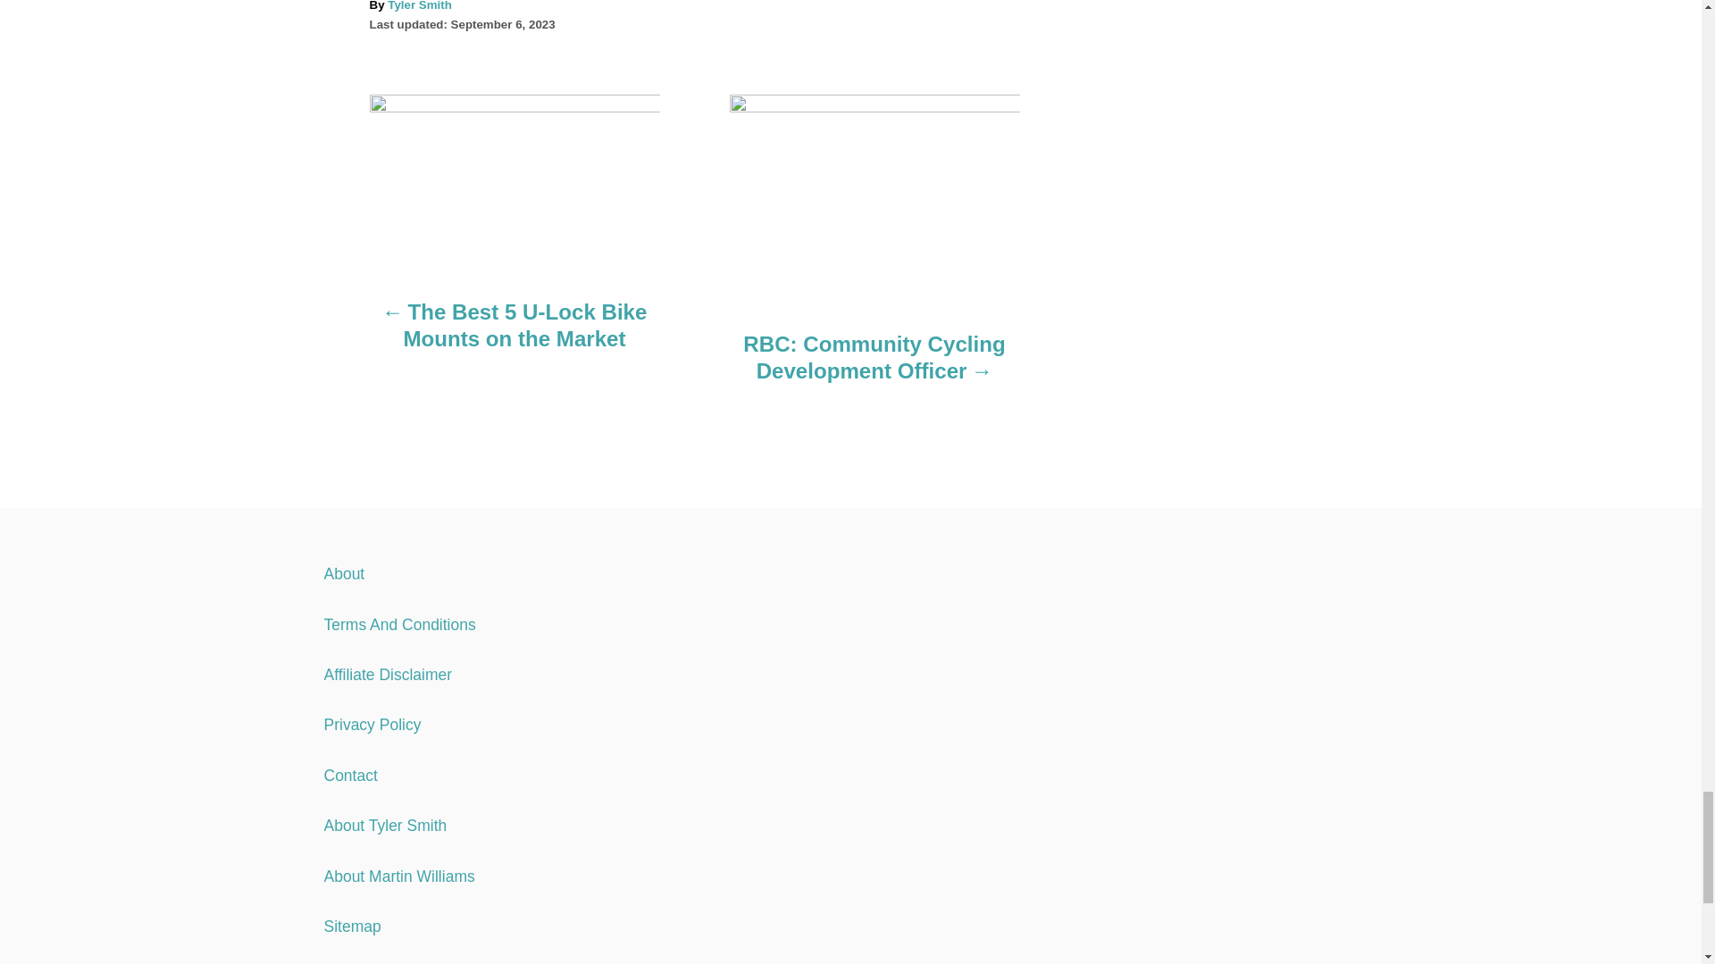  I want to click on Contact, so click(350, 775).